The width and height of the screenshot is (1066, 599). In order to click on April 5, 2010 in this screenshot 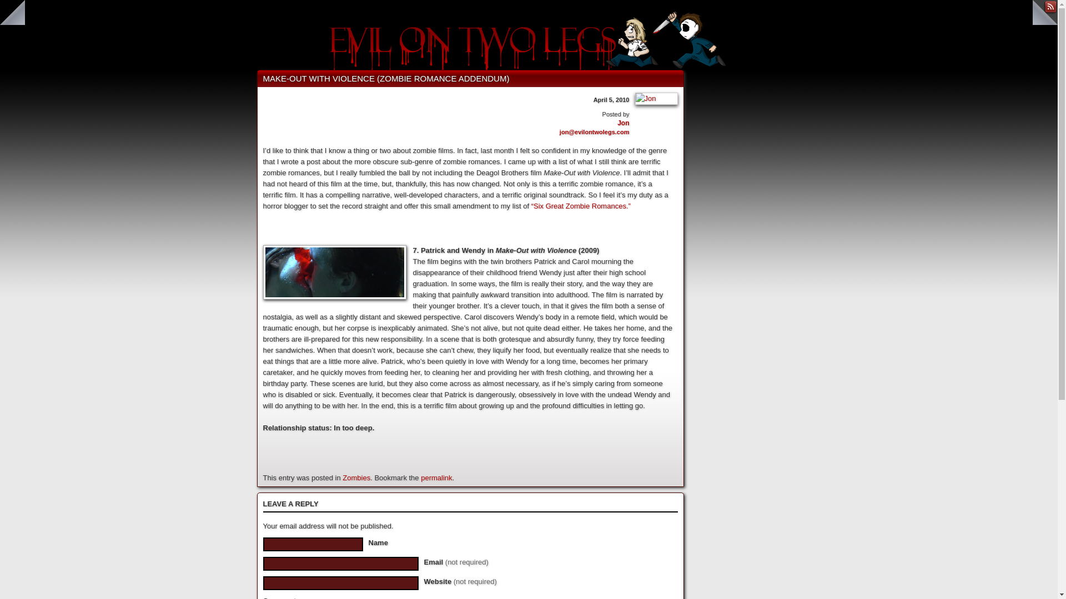, I will do `click(612, 99)`.